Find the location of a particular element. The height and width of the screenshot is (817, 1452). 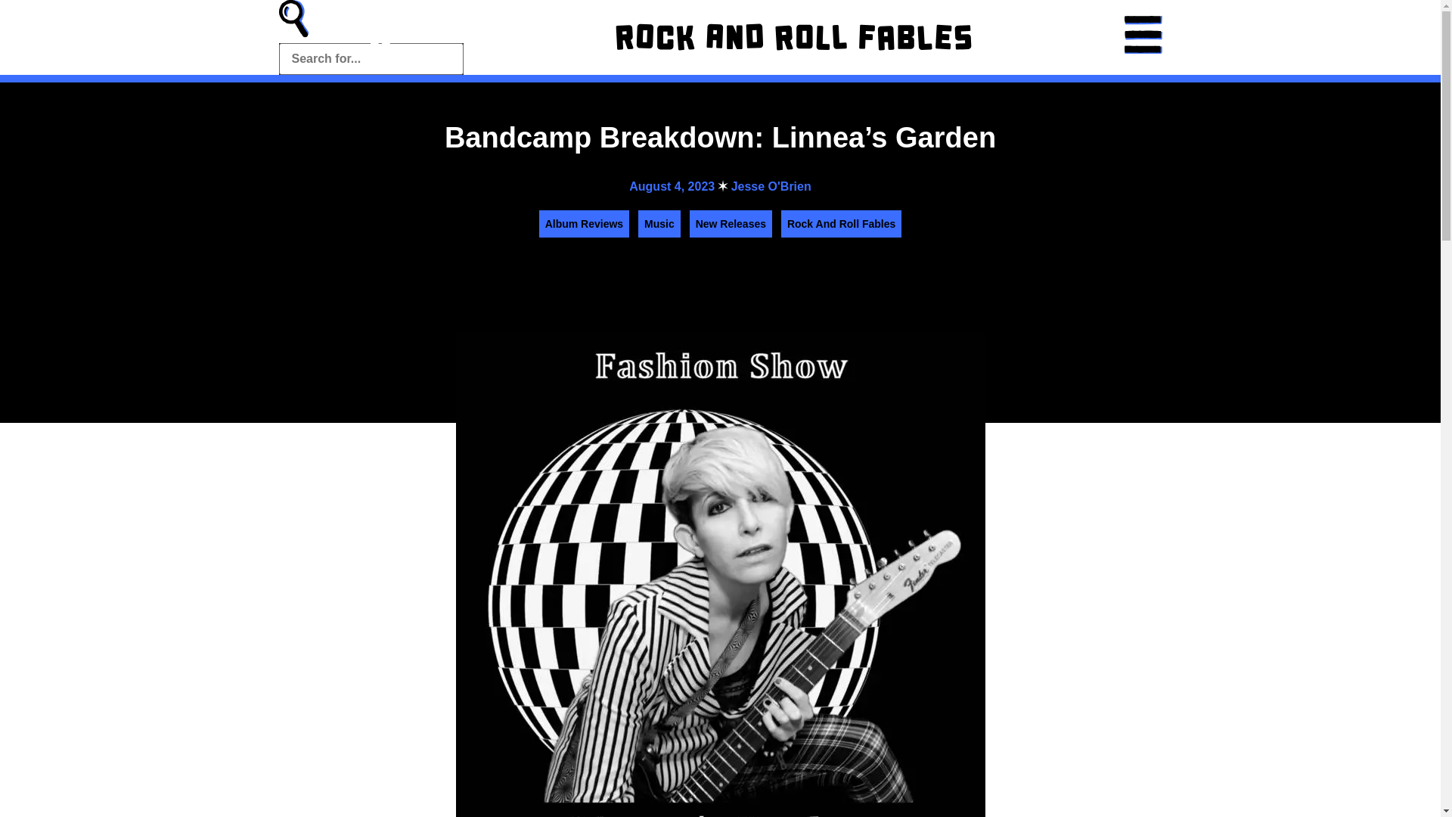

Rock And Roll Fables is located at coordinates (841, 224).